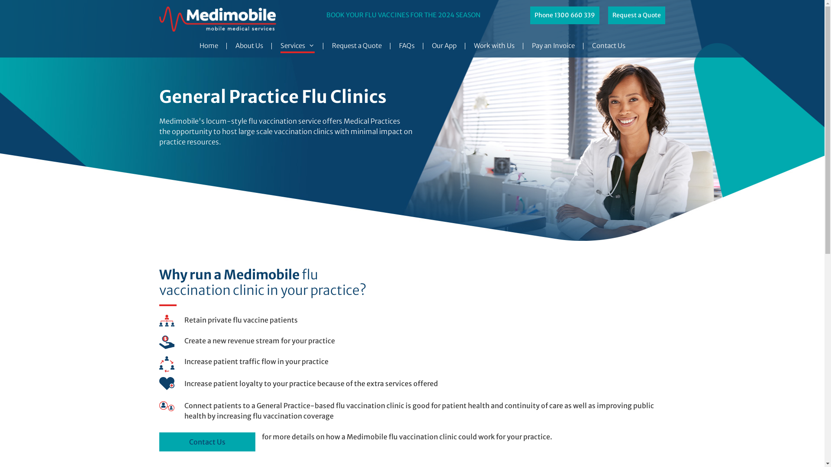 This screenshot has width=831, height=467. I want to click on Our App, so click(444, 45).